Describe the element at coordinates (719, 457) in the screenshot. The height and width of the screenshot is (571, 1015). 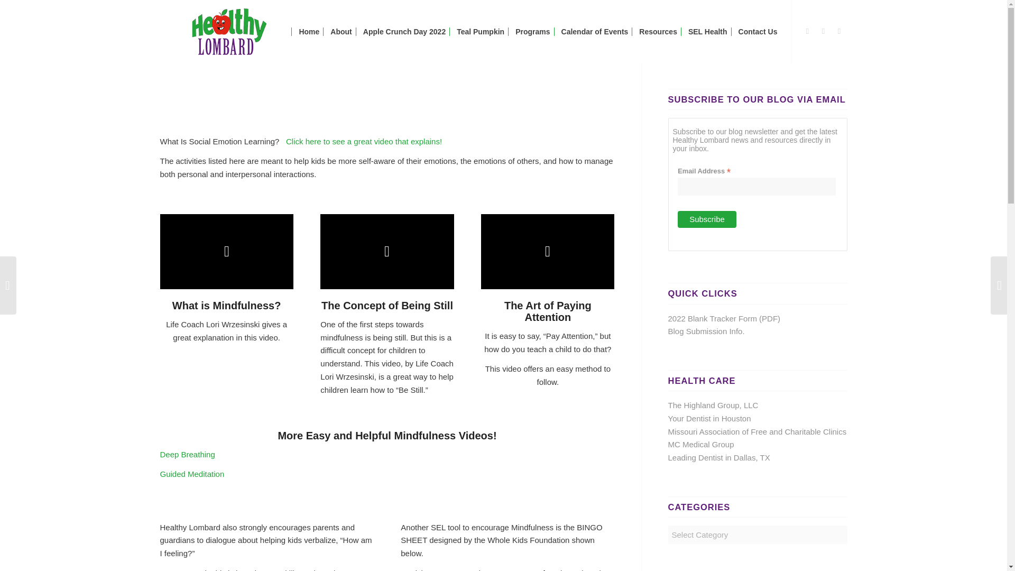
I see `Leading Dentist in Dallas, TX` at that location.